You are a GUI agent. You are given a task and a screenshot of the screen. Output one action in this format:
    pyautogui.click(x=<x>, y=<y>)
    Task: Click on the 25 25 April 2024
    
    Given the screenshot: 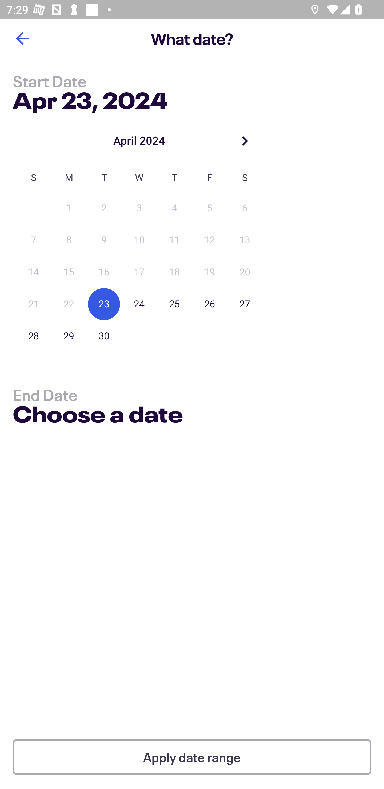 What is the action you would take?
    pyautogui.click(x=174, y=304)
    